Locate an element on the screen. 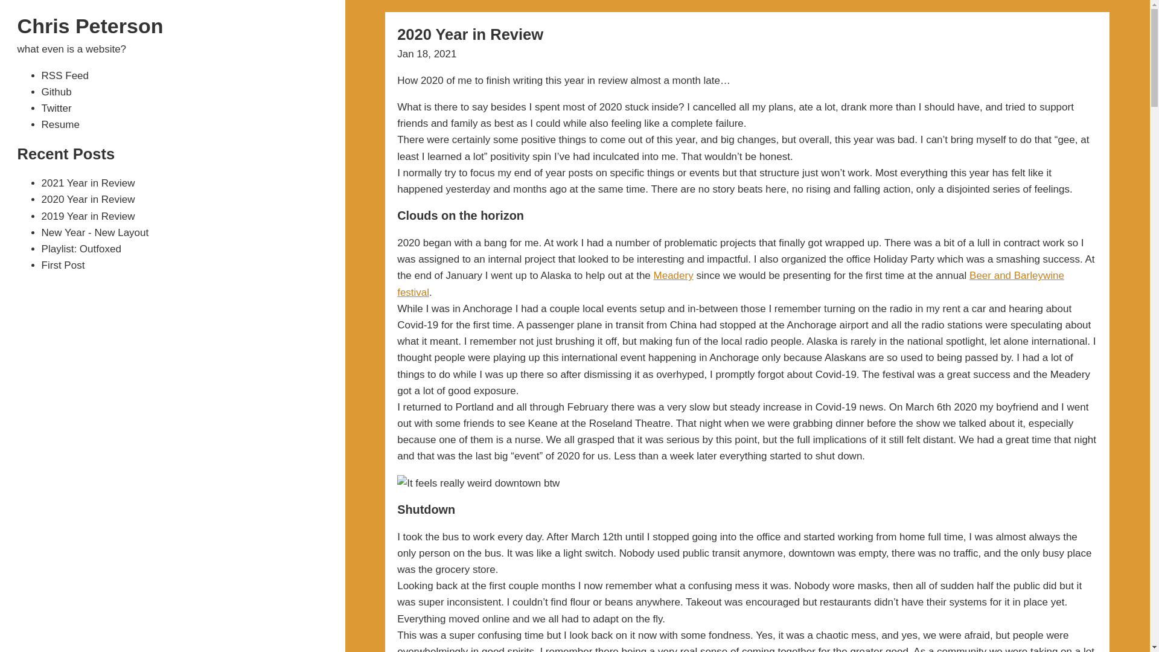 This screenshot has width=1159, height=652. 2019 Year in Review is located at coordinates (88, 216).